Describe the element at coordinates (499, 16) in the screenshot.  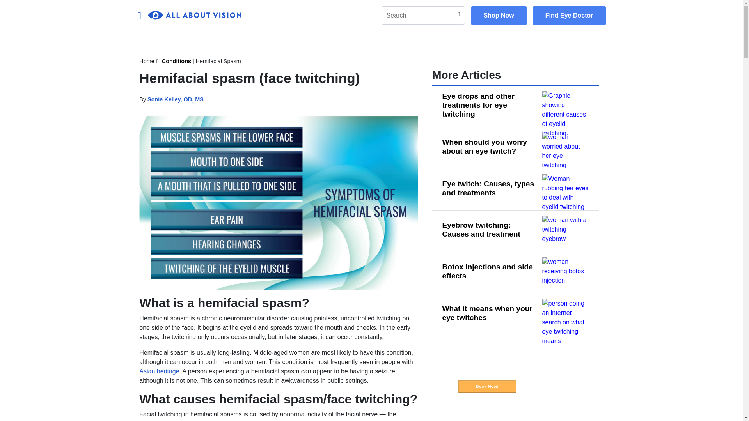
I see `Shop Now` at that location.